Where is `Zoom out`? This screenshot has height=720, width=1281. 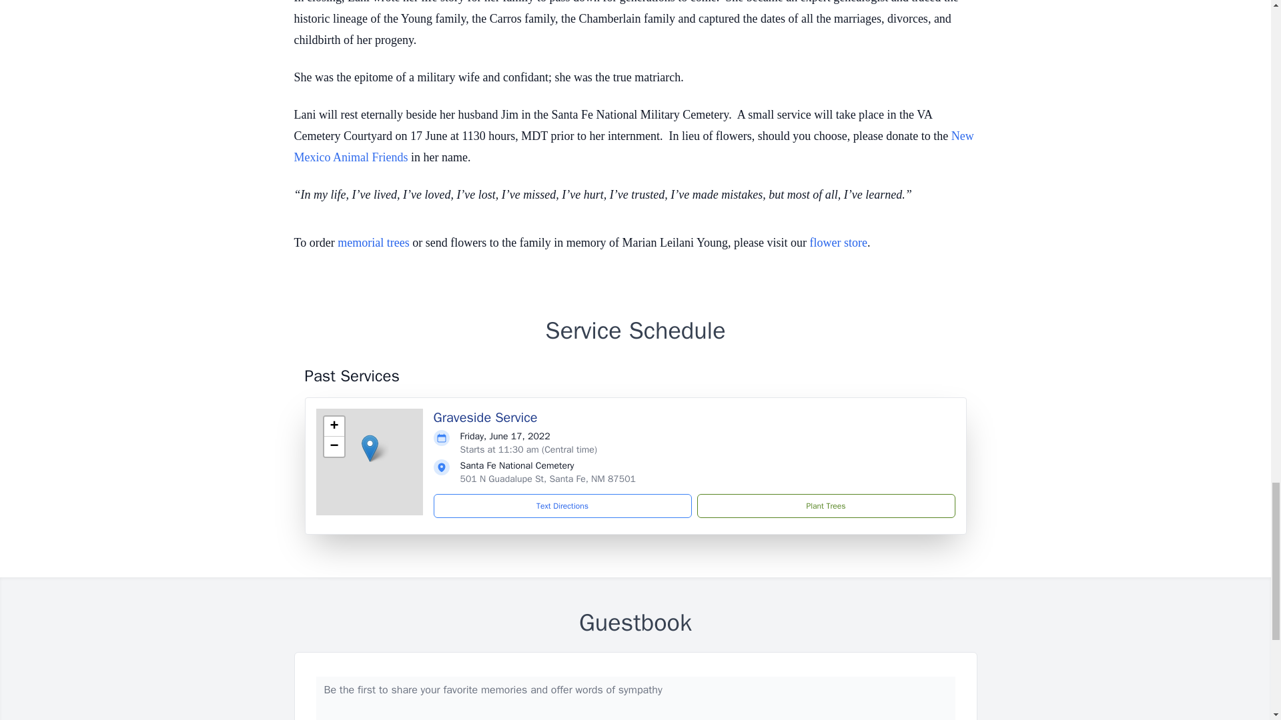 Zoom out is located at coordinates (334, 446).